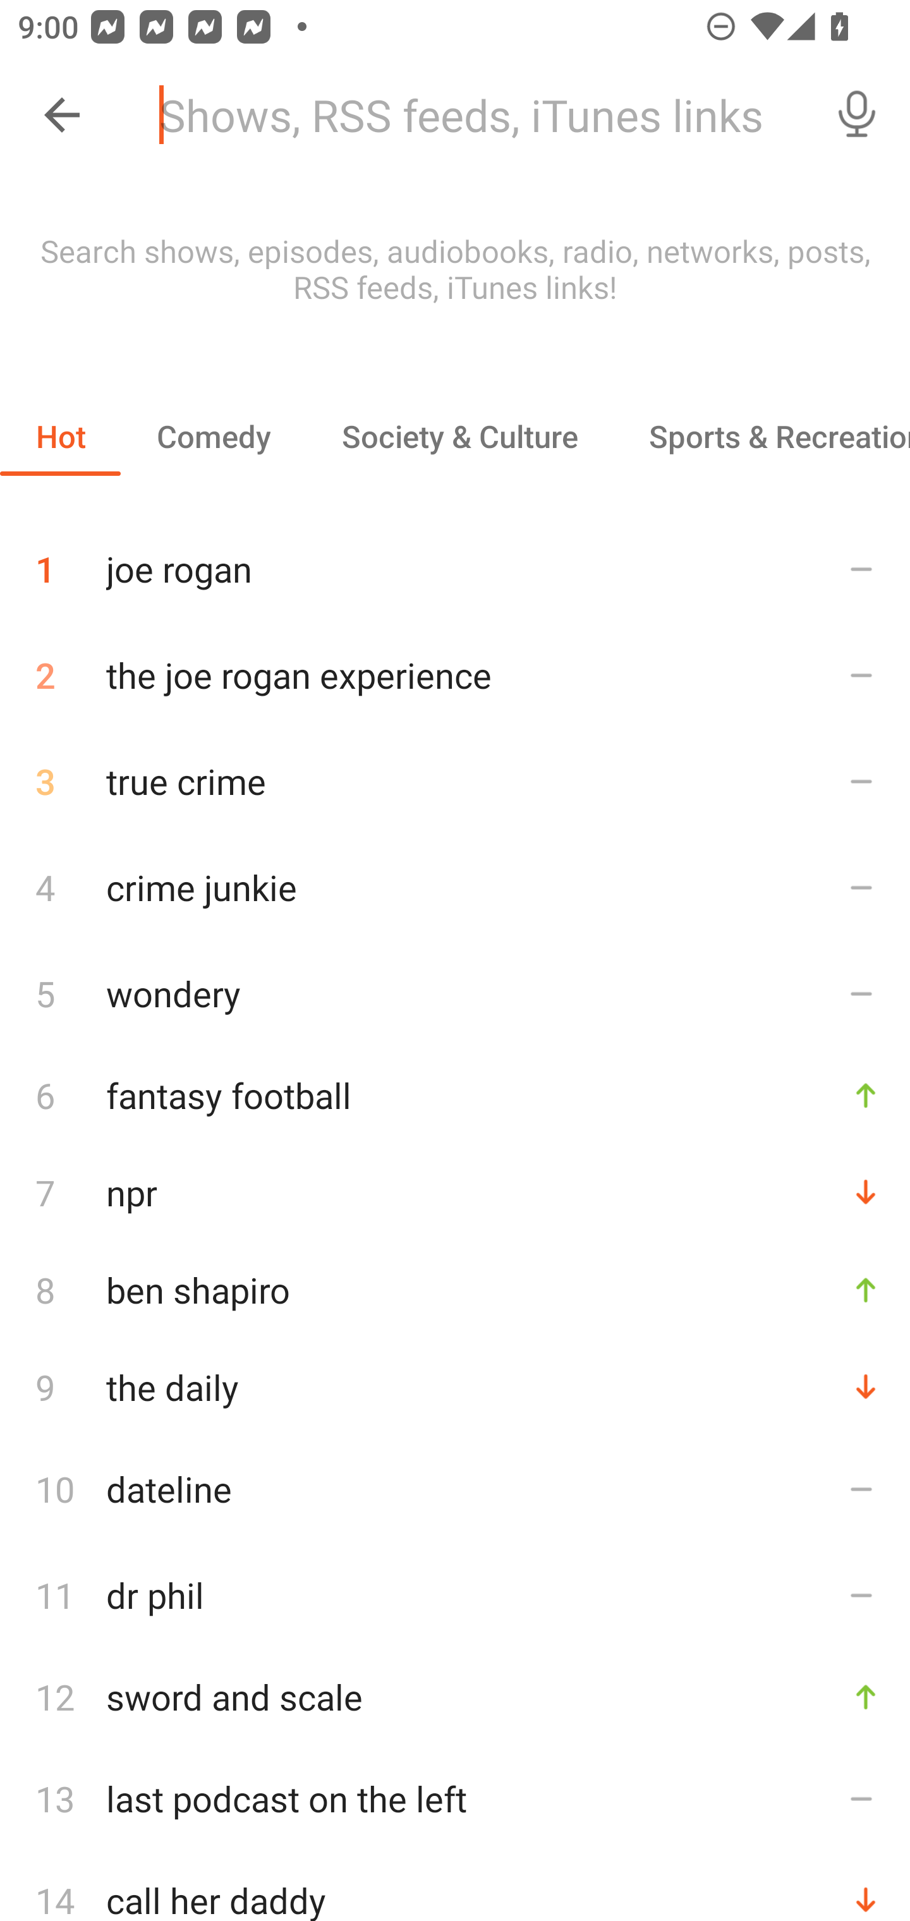 The image size is (910, 1921). Describe the element at coordinates (455, 1595) in the screenshot. I see `11 dr phil` at that location.